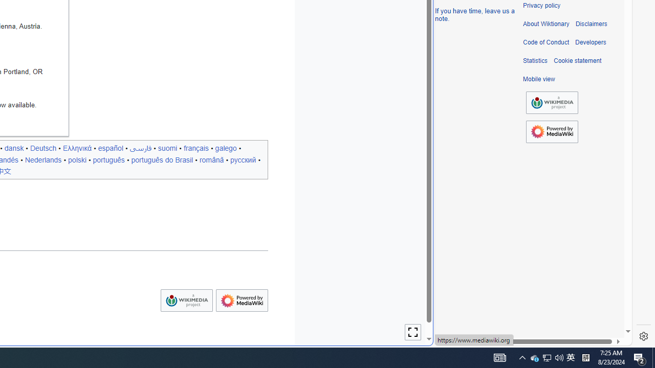  I want to click on dansk, so click(14, 148).